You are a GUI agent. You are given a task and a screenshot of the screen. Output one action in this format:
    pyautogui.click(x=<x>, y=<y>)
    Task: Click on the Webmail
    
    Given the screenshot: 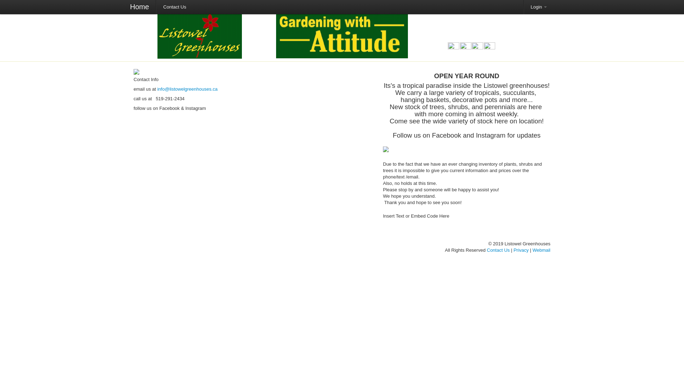 What is the action you would take?
    pyautogui.click(x=541, y=250)
    